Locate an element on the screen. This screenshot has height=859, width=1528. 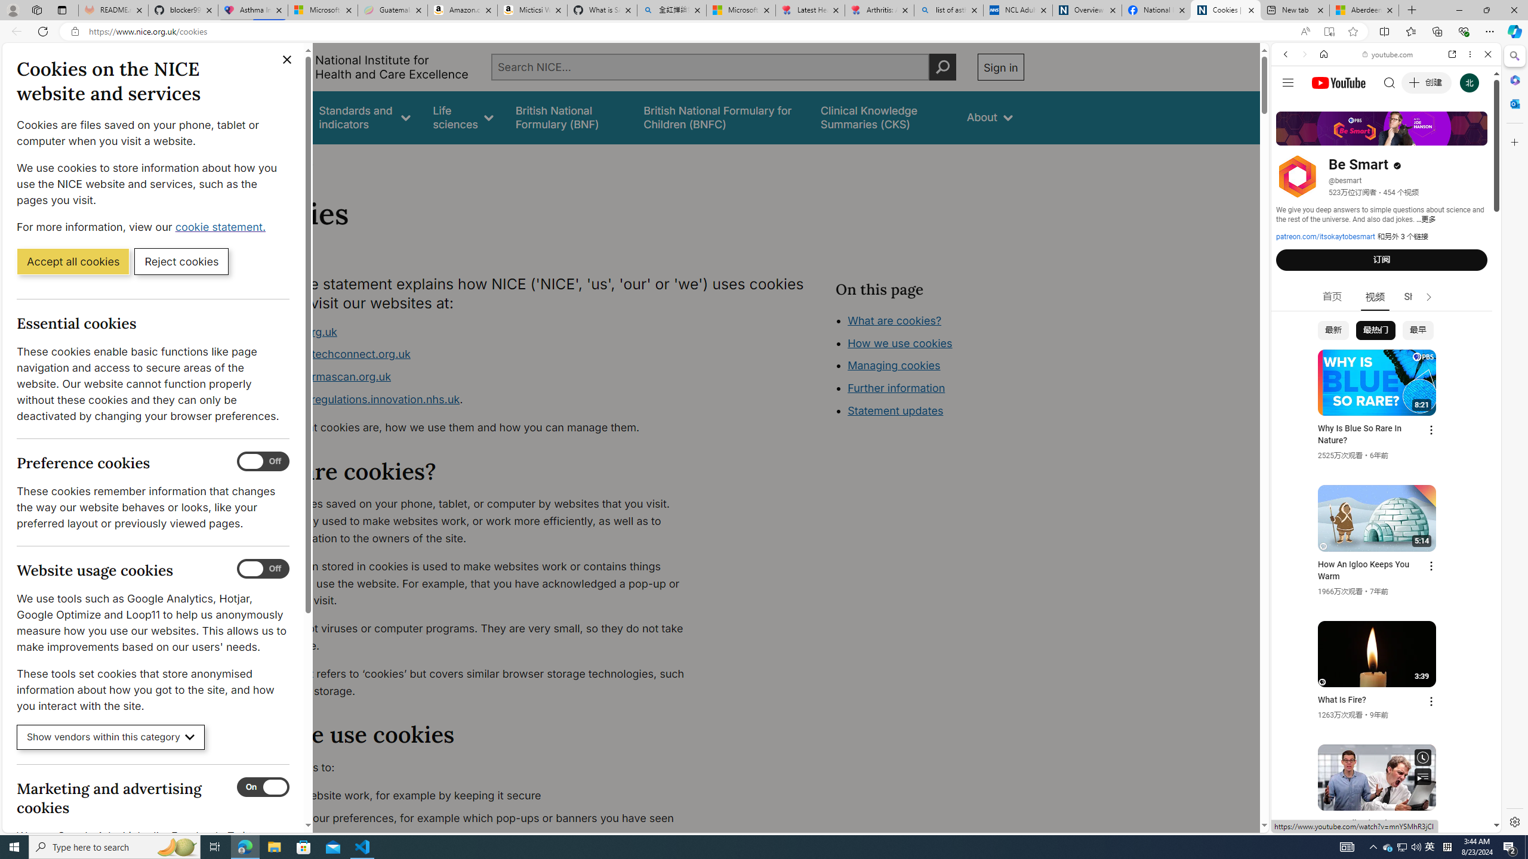
www.healthtechconnect.org.uk is located at coordinates (331, 354).